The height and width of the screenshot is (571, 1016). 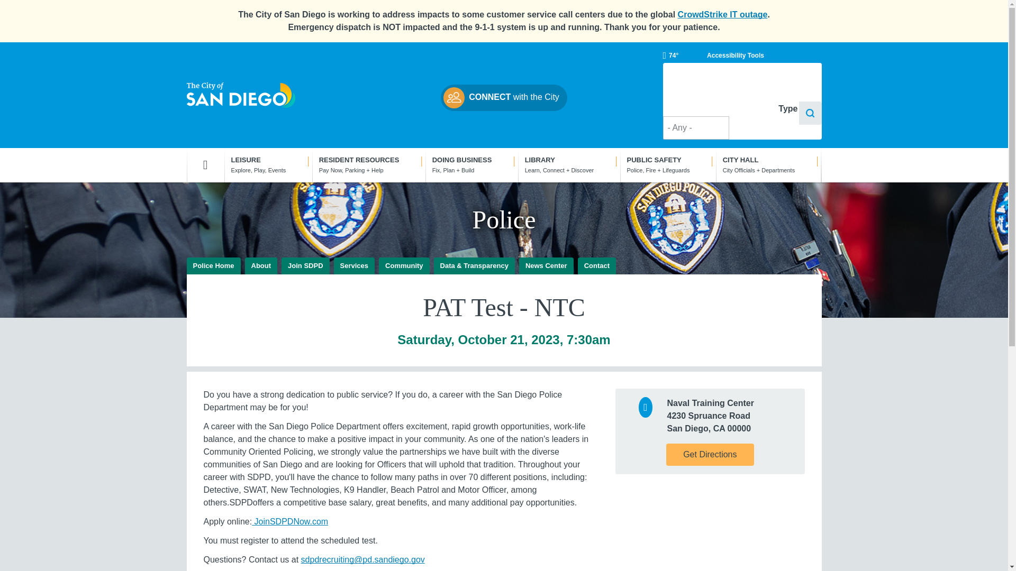 I want to click on Accessibility Tools, so click(x=736, y=56).